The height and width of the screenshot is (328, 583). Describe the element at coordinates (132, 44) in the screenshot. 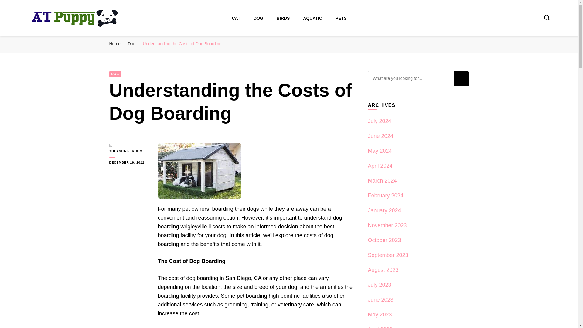

I see `Dog` at that location.